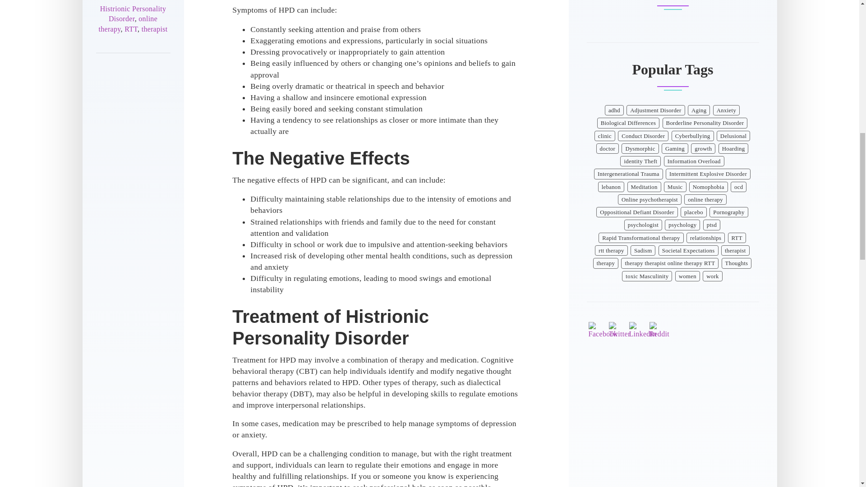  What do you see at coordinates (131, 29) in the screenshot?
I see `RTT` at bounding box center [131, 29].